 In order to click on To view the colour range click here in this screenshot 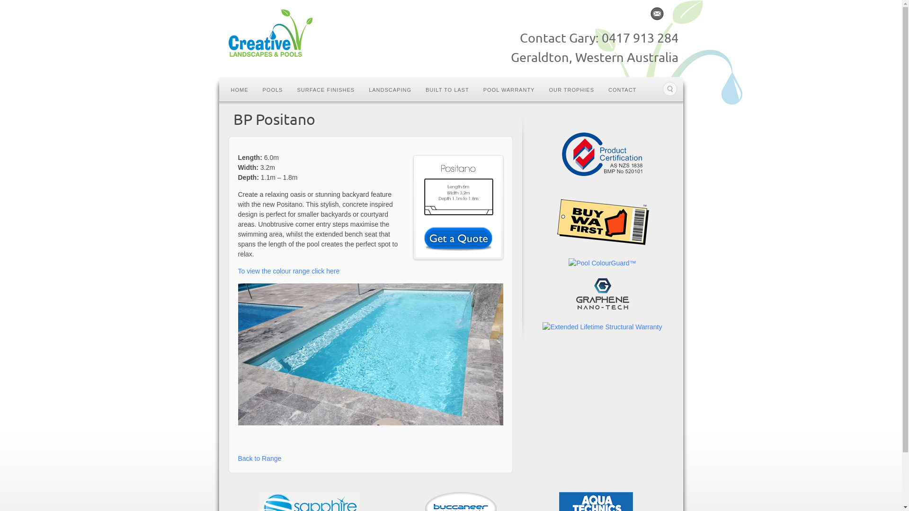, I will do `click(289, 271)`.